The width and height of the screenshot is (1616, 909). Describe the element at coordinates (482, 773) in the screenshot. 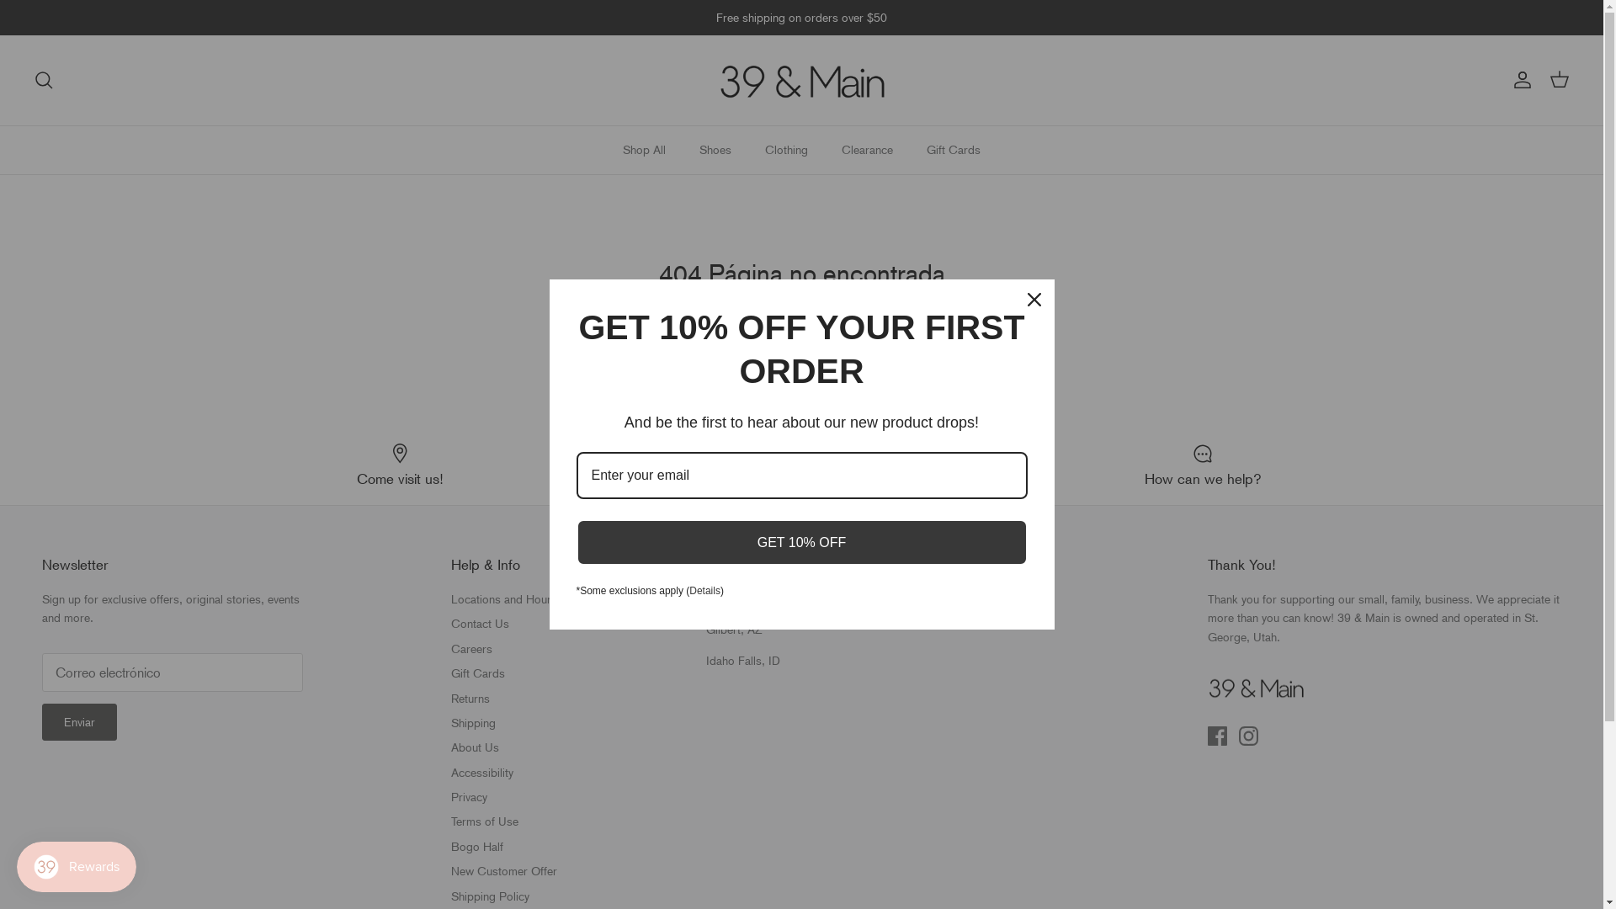

I see `Accessibility` at that location.